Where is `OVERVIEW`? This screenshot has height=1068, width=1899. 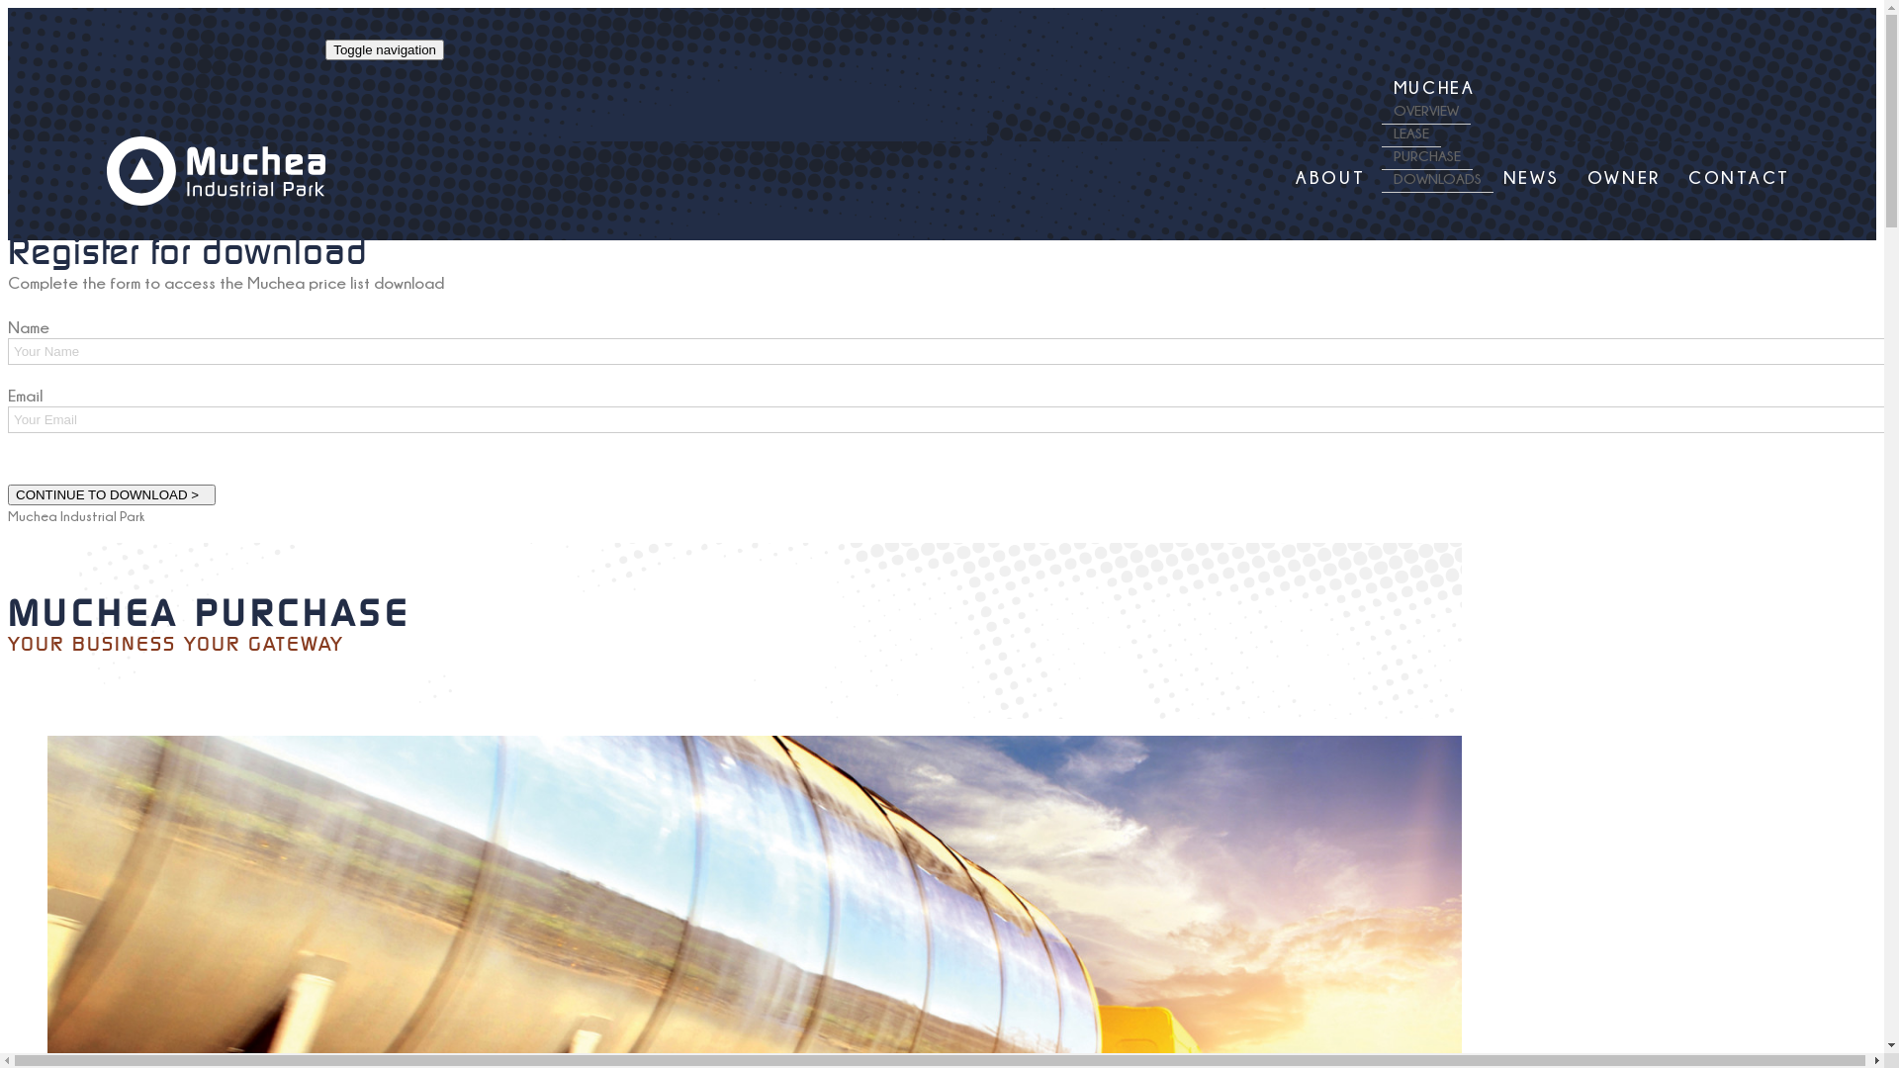
OVERVIEW is located at coordinates (1426, 111).